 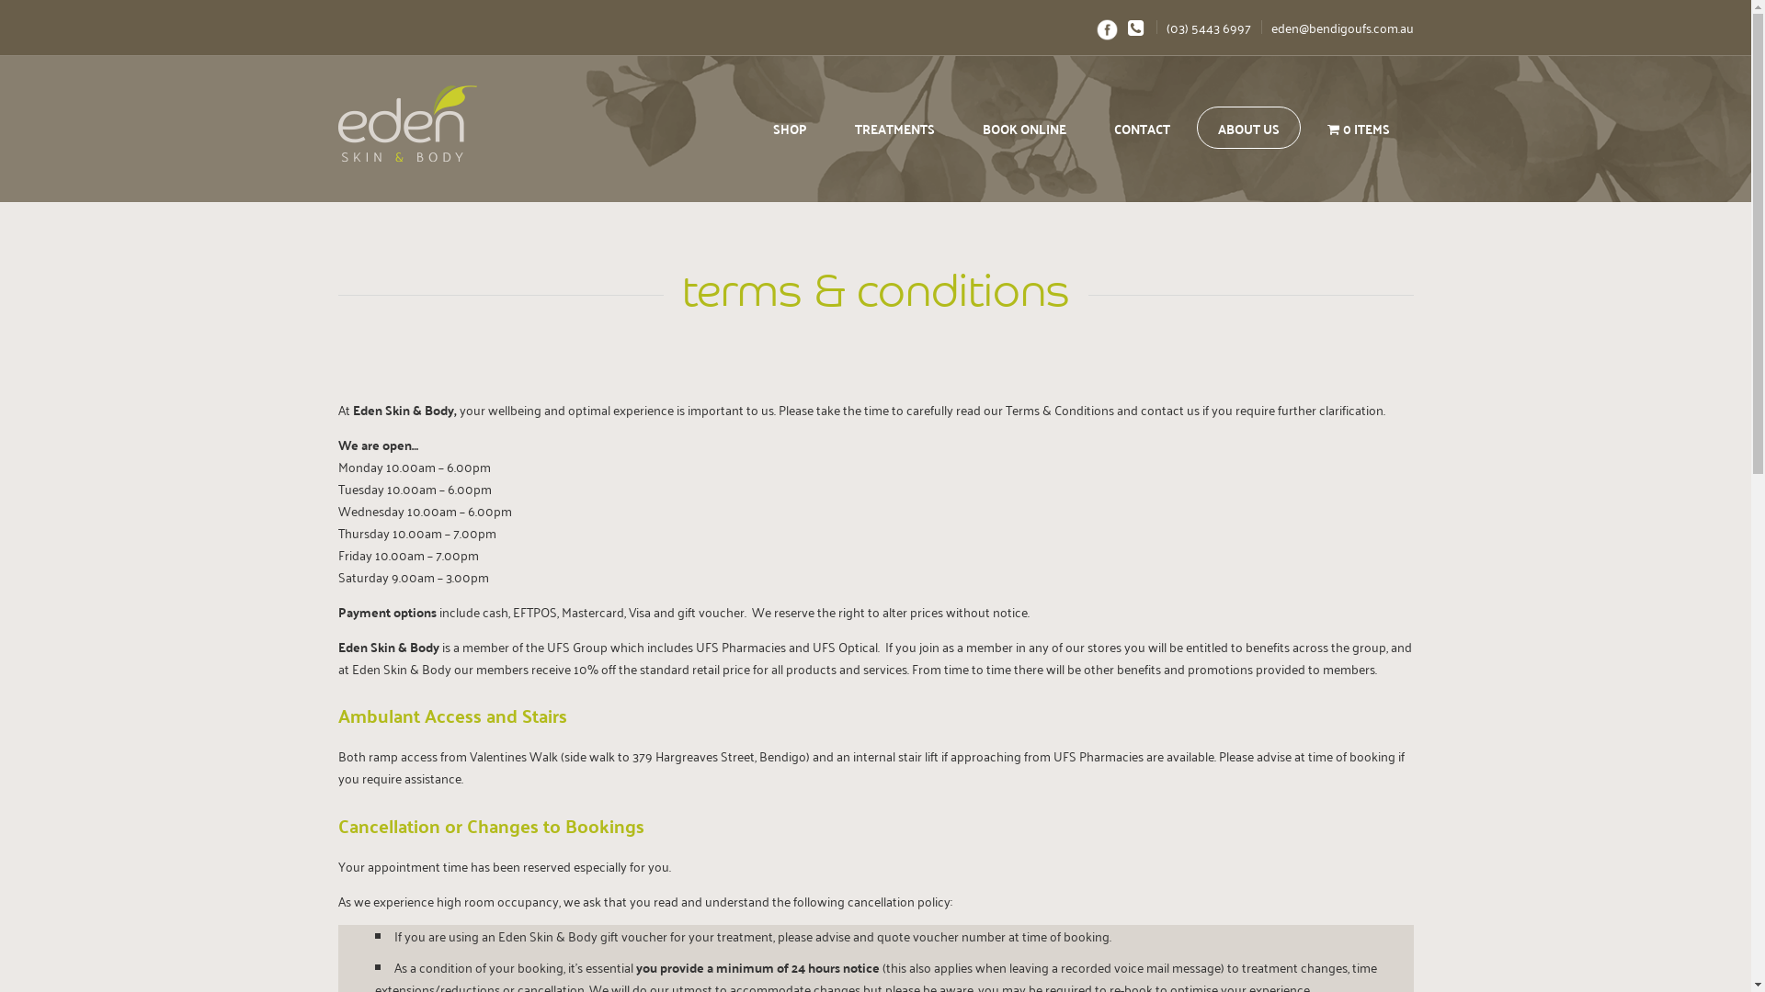 What do you see at coordinates (791, 128) in the screenshot?
I see `SHOP` at bounding box center [791, 128].